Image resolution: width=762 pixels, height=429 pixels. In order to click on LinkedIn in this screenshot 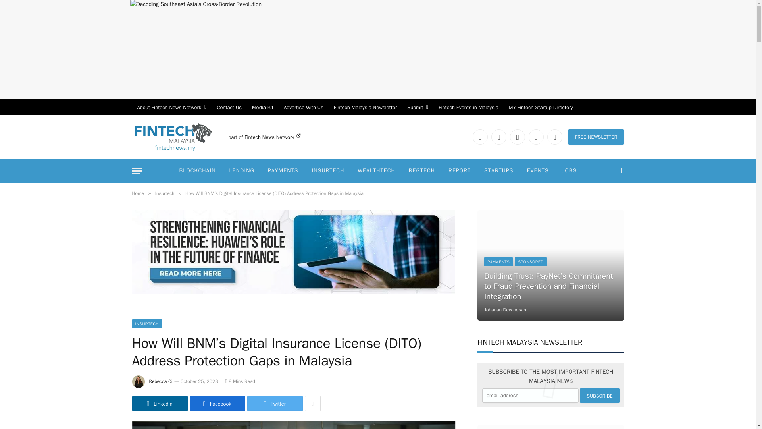, I will do `click(480, 137)`.